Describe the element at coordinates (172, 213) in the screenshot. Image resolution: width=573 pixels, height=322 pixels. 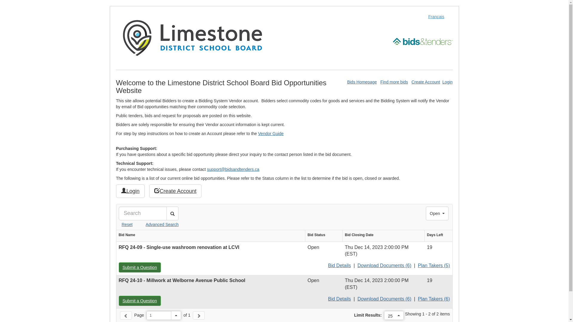
I see `Search` at that location.